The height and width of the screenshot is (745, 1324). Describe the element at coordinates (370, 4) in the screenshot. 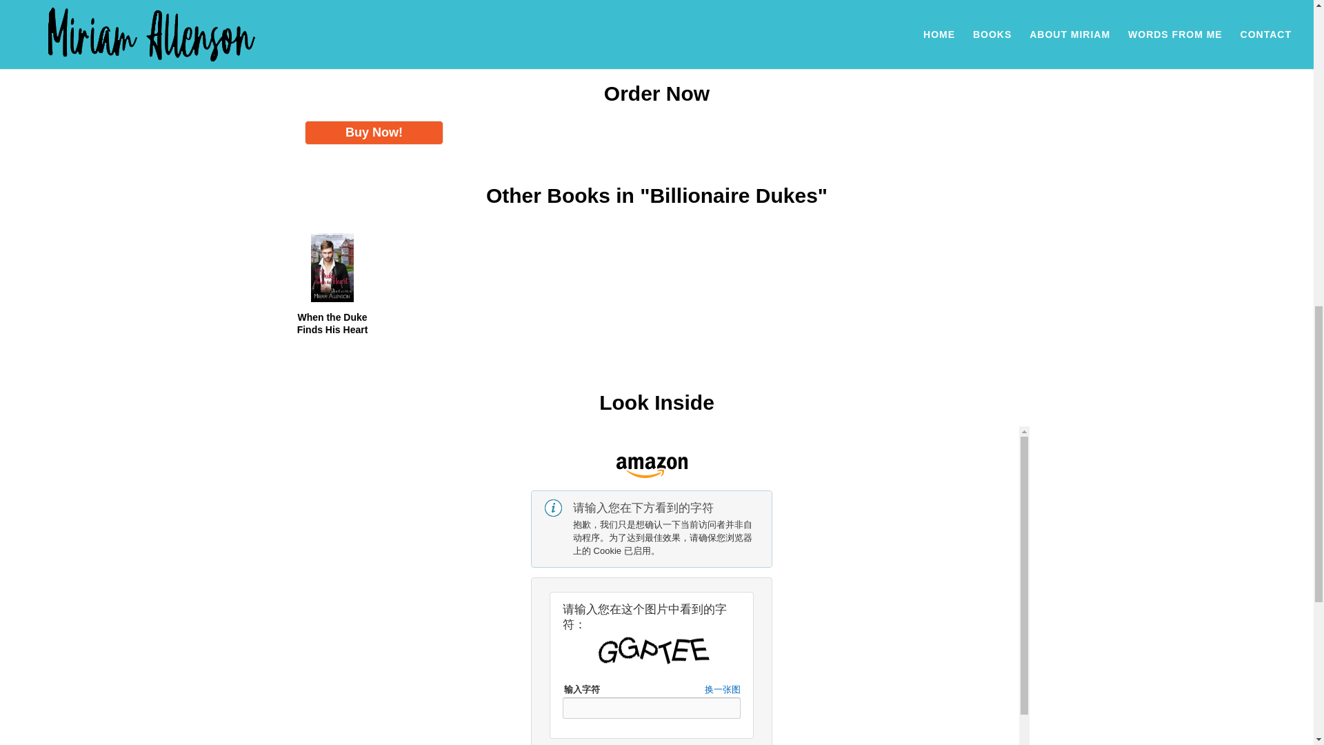

I see `Miriam Allenson` at that location.